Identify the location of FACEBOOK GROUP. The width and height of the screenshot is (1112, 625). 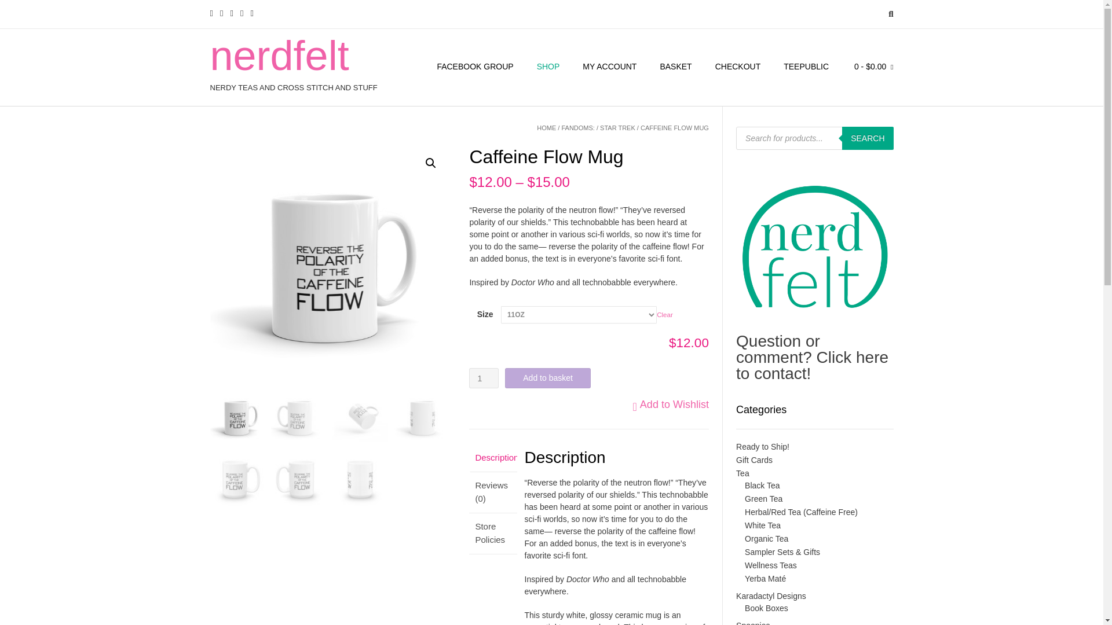
(475, 67).